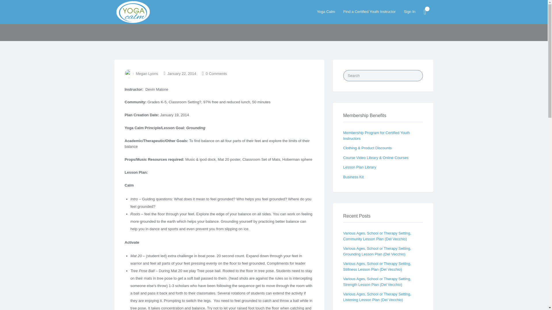 The image size is (552, 310). What do you see at coordinates (377, 135) in the screenshot?
I see `Membership Program for Certified Youth Instructors` at bounding box center [377, 135].